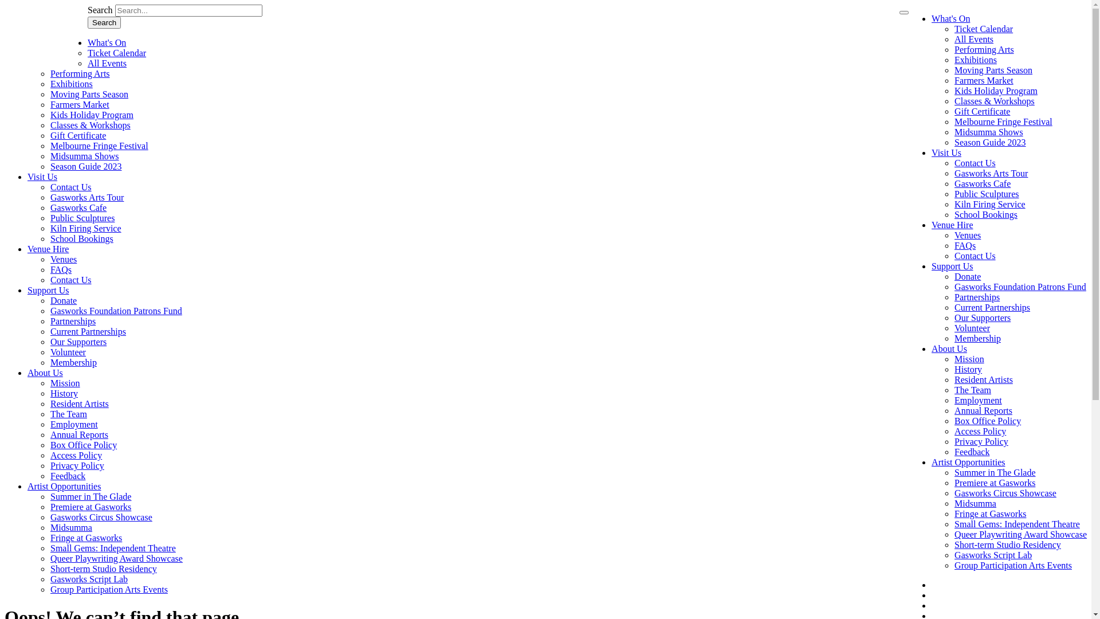 Image resolution: width=1100 pixels, height=619 pixels. I want to click on Membership, so click(977, 338).